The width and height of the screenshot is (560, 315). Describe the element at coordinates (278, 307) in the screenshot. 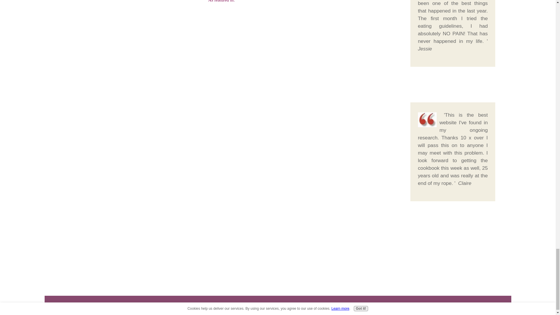

I see `DMCA.com Protection Status` at that location.